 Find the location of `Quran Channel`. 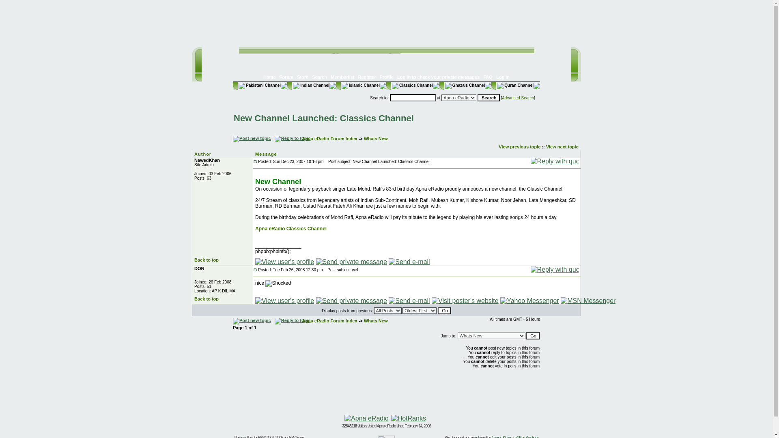

Quran Channel is located at coordinates (515, 85).